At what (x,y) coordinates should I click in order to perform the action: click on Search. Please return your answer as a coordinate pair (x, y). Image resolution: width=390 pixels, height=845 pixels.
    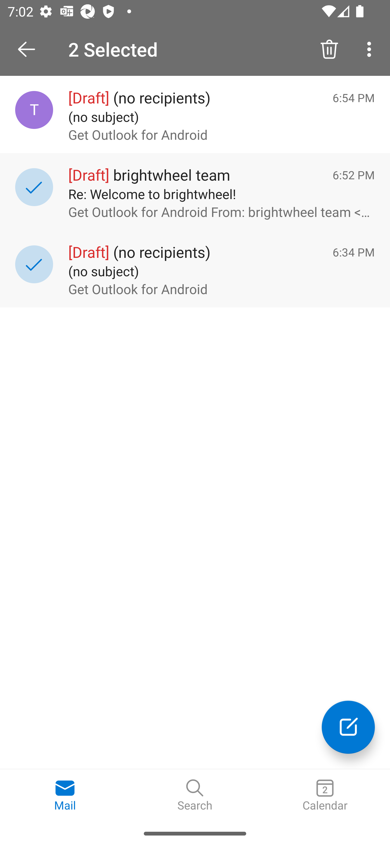
    Looking at the image, I should click on (195, 795).